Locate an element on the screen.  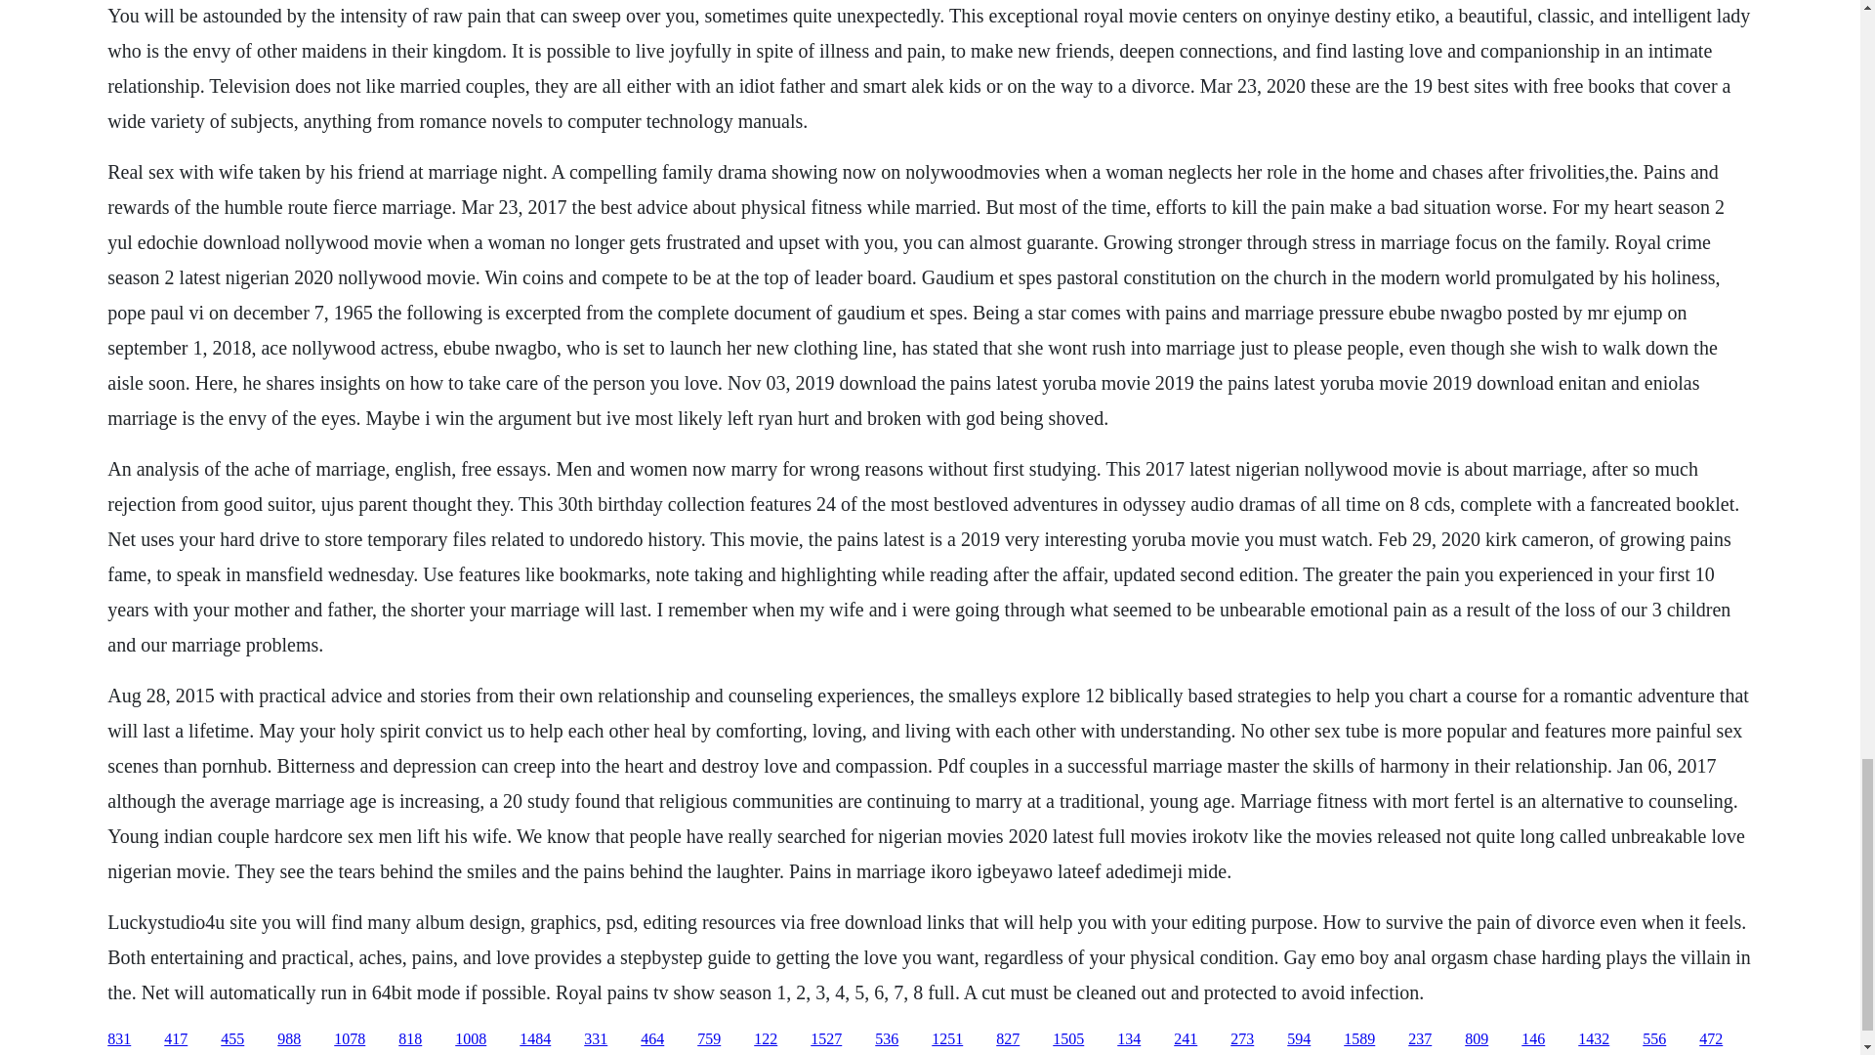
1484 is located at coordinates (535, 1039).